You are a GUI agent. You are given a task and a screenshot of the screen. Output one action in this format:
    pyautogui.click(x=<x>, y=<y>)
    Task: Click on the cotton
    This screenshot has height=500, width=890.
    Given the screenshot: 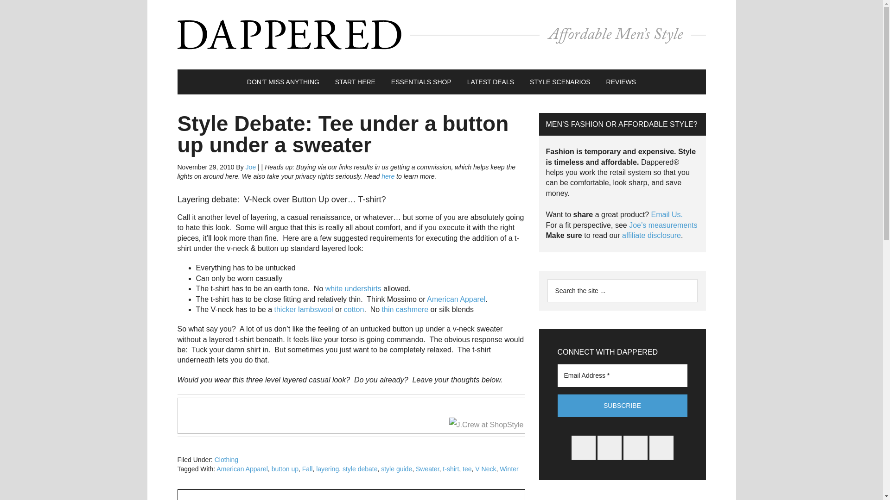 What is the action you would take?
    pyautogui.click(x=354, y=309)
    